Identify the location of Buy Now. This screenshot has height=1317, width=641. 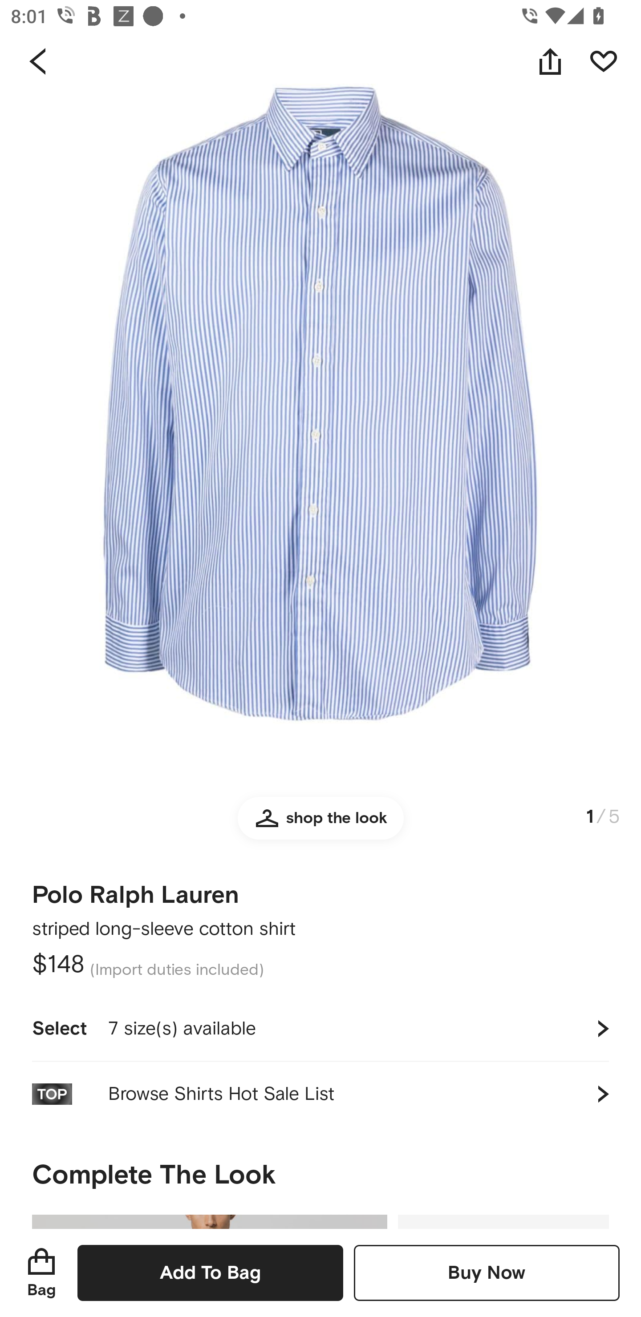
(487, 1273).